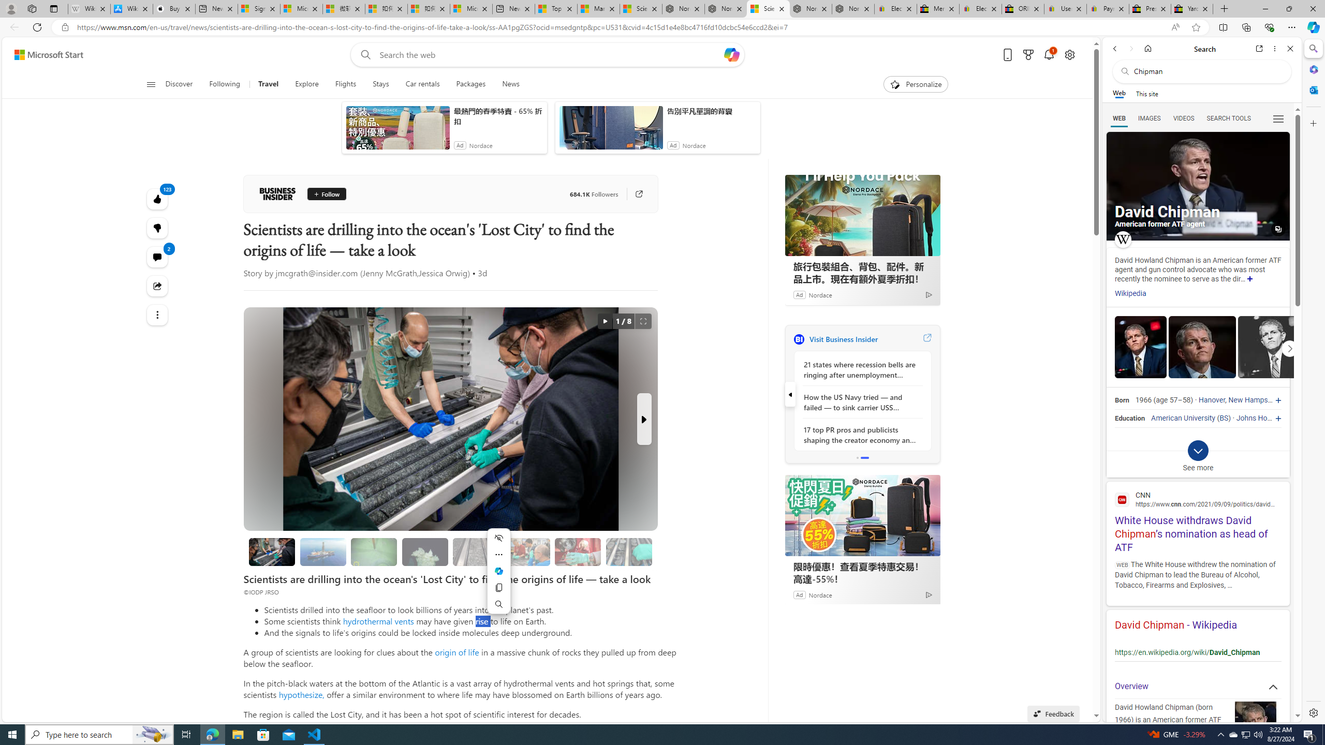 This screenshot has width=1325, height=745. What do you see at coordinates (457, 652) in the screenshot?
I see `origin of life` at bounding box center [457, 652].